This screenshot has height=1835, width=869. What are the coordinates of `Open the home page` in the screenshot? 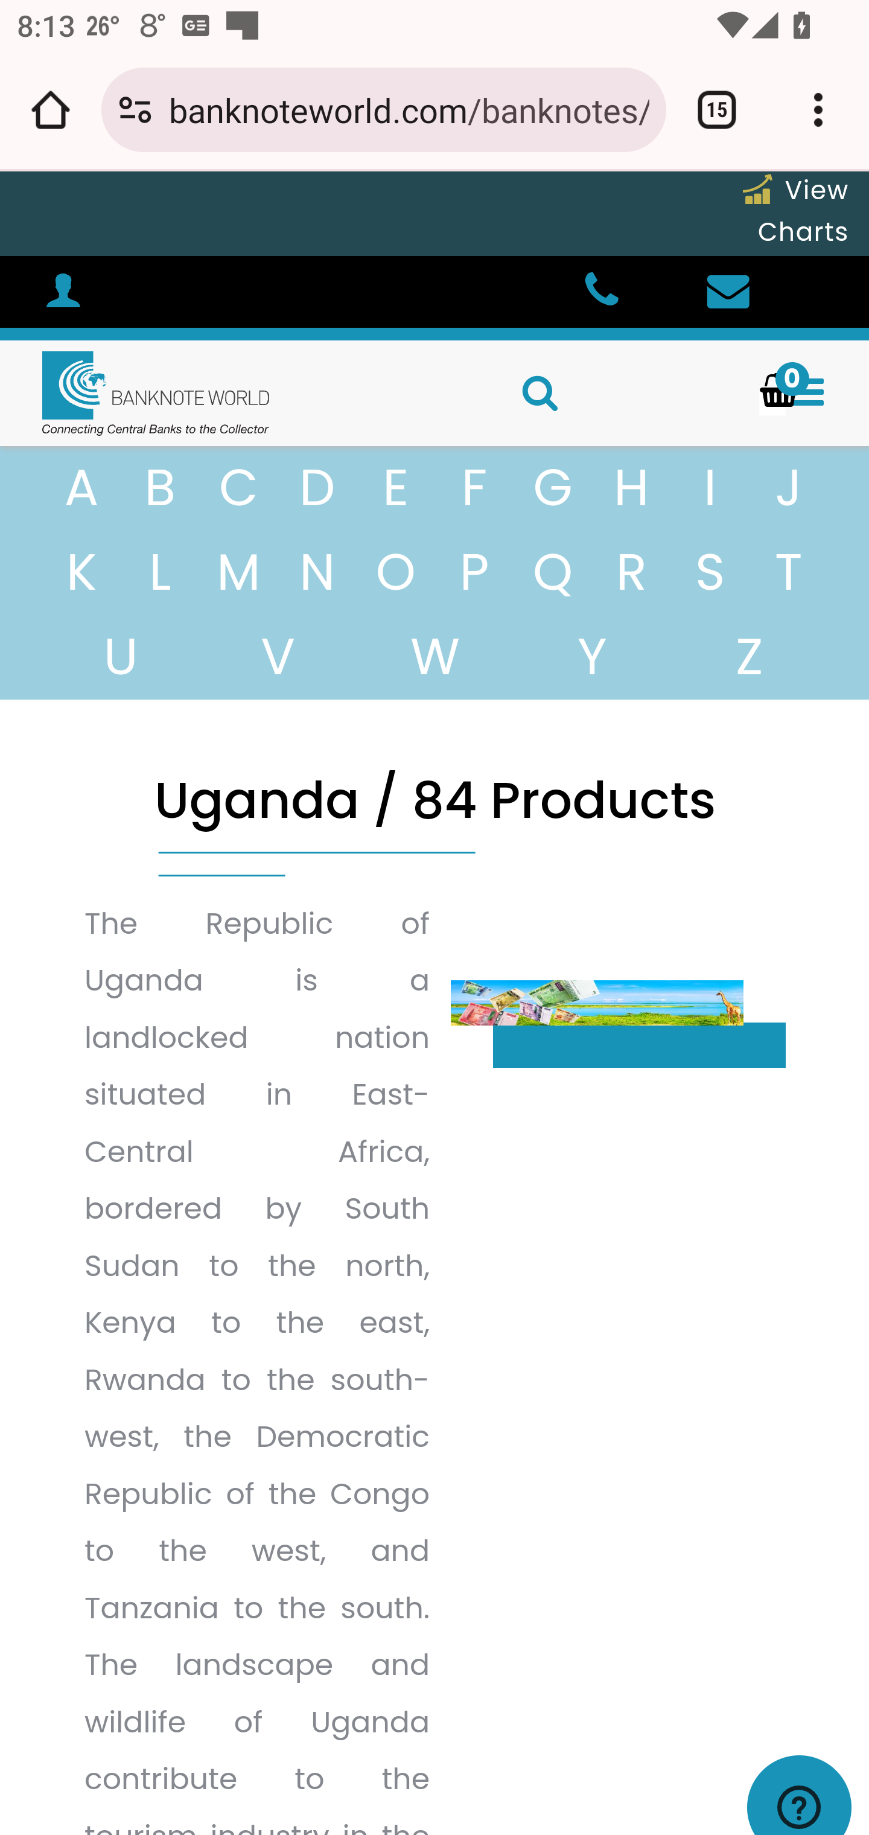 It's located at (51, 110).